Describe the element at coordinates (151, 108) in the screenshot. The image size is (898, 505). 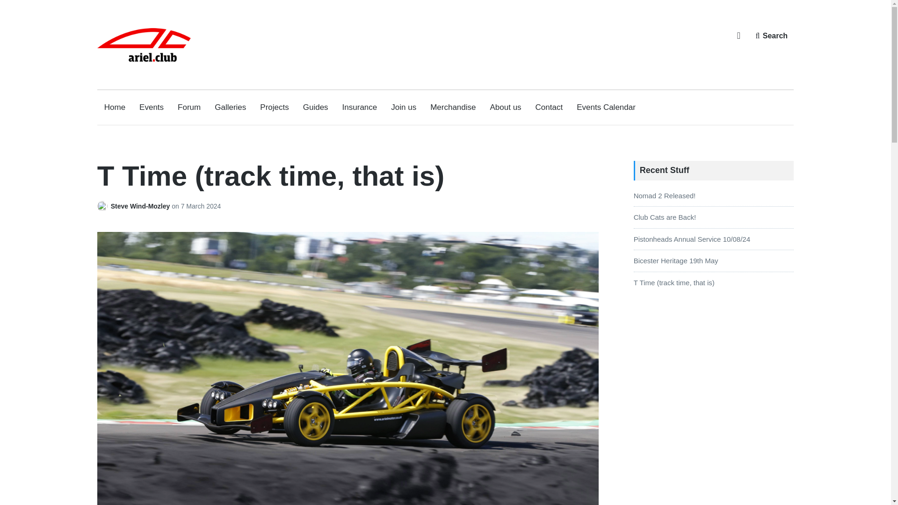
I see `Events` at that location.